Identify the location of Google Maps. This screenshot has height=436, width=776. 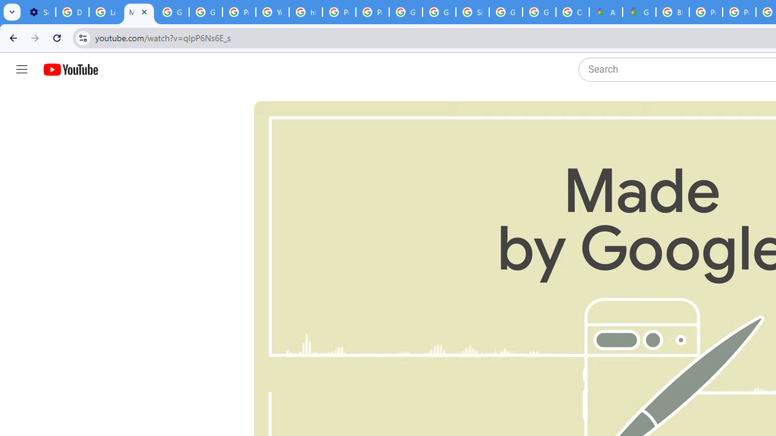
(639, 12).